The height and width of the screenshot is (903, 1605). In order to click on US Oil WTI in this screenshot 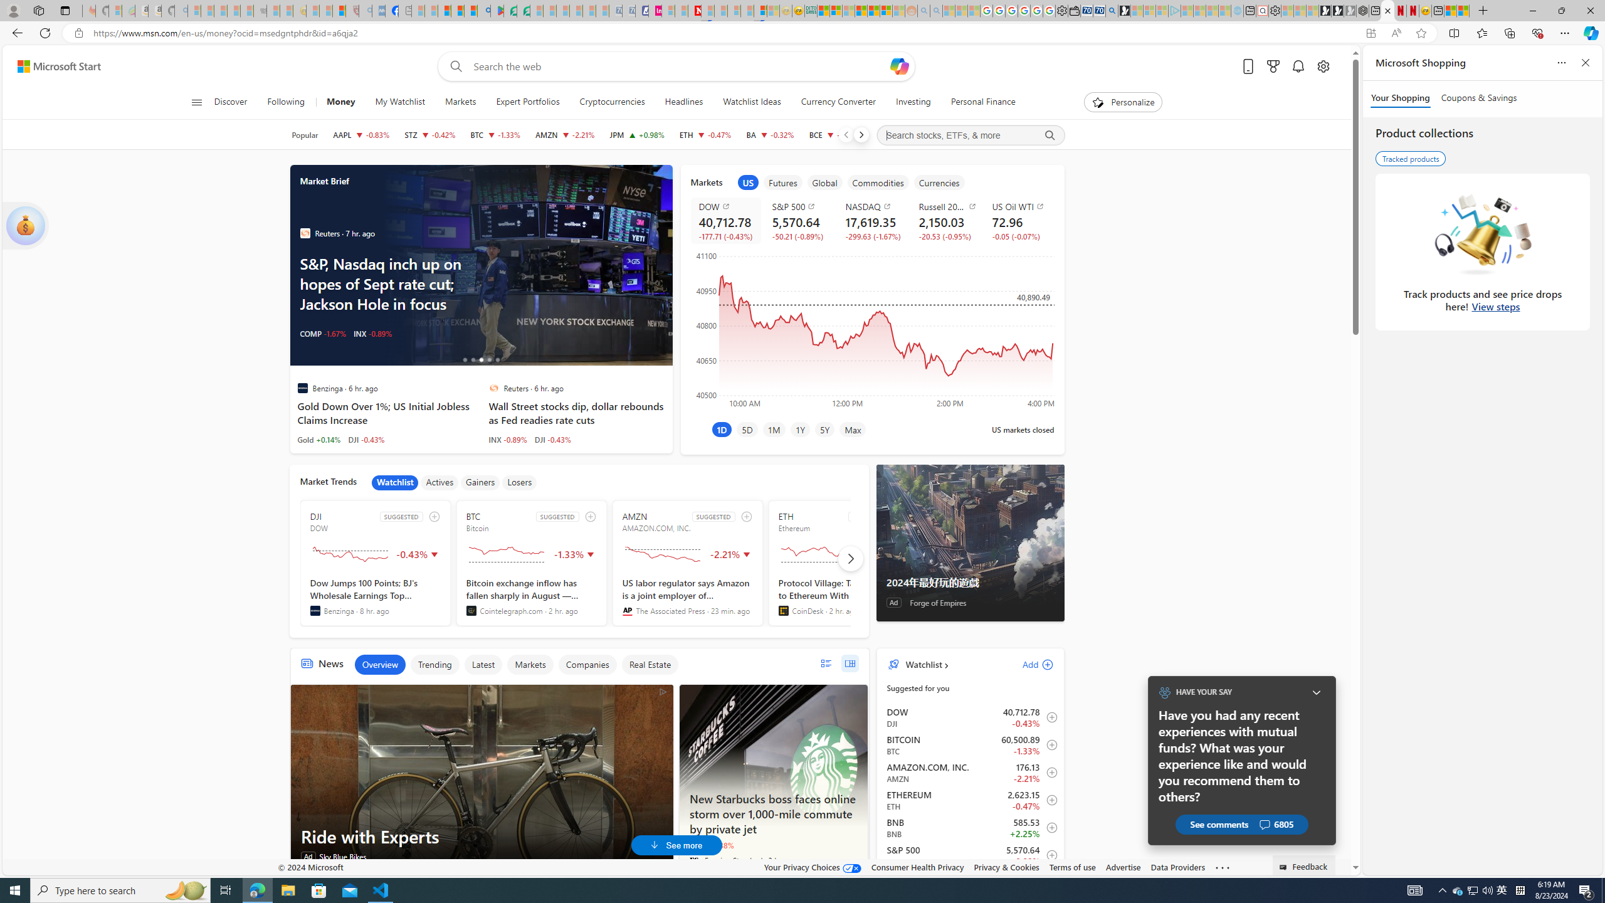, I will do `click(1021, 206)`.